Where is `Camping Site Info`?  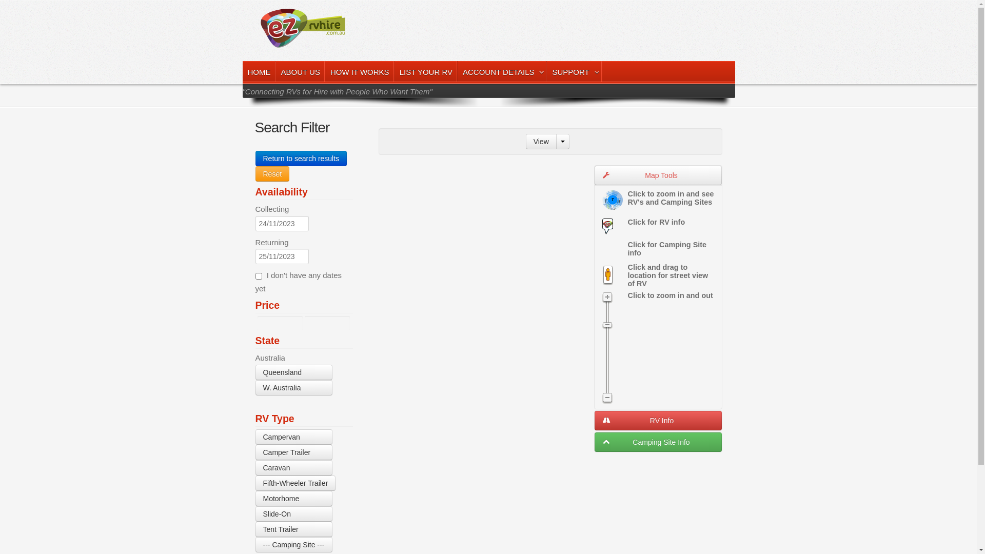
Camping Site Info is located at coordinates (658, 442).